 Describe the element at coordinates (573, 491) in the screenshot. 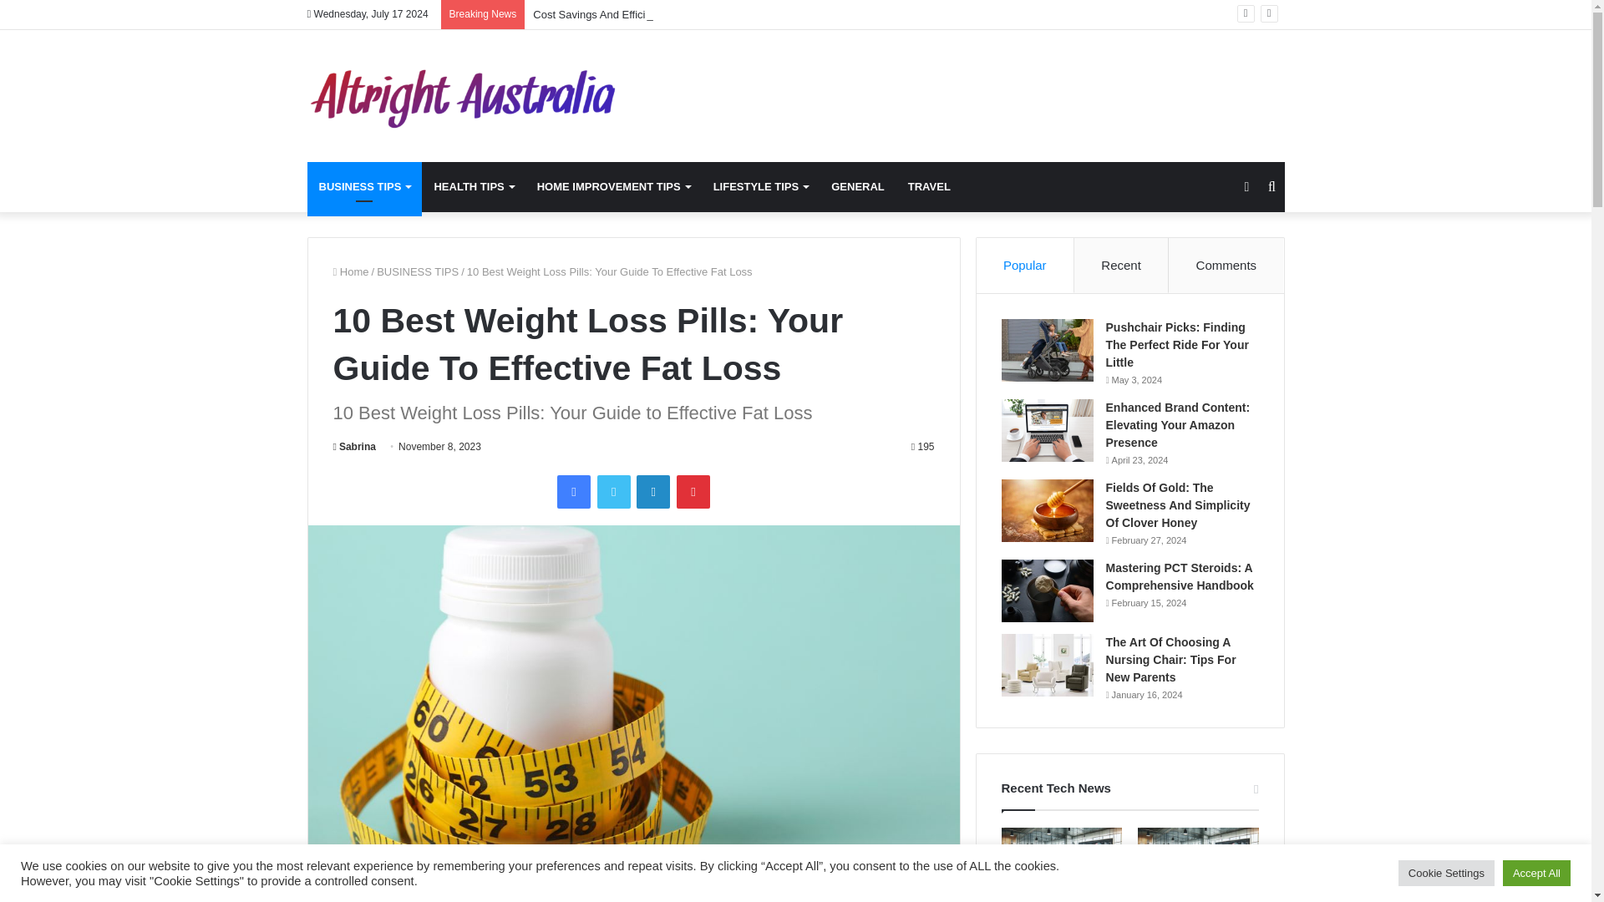

I see `Facebook` at that location.